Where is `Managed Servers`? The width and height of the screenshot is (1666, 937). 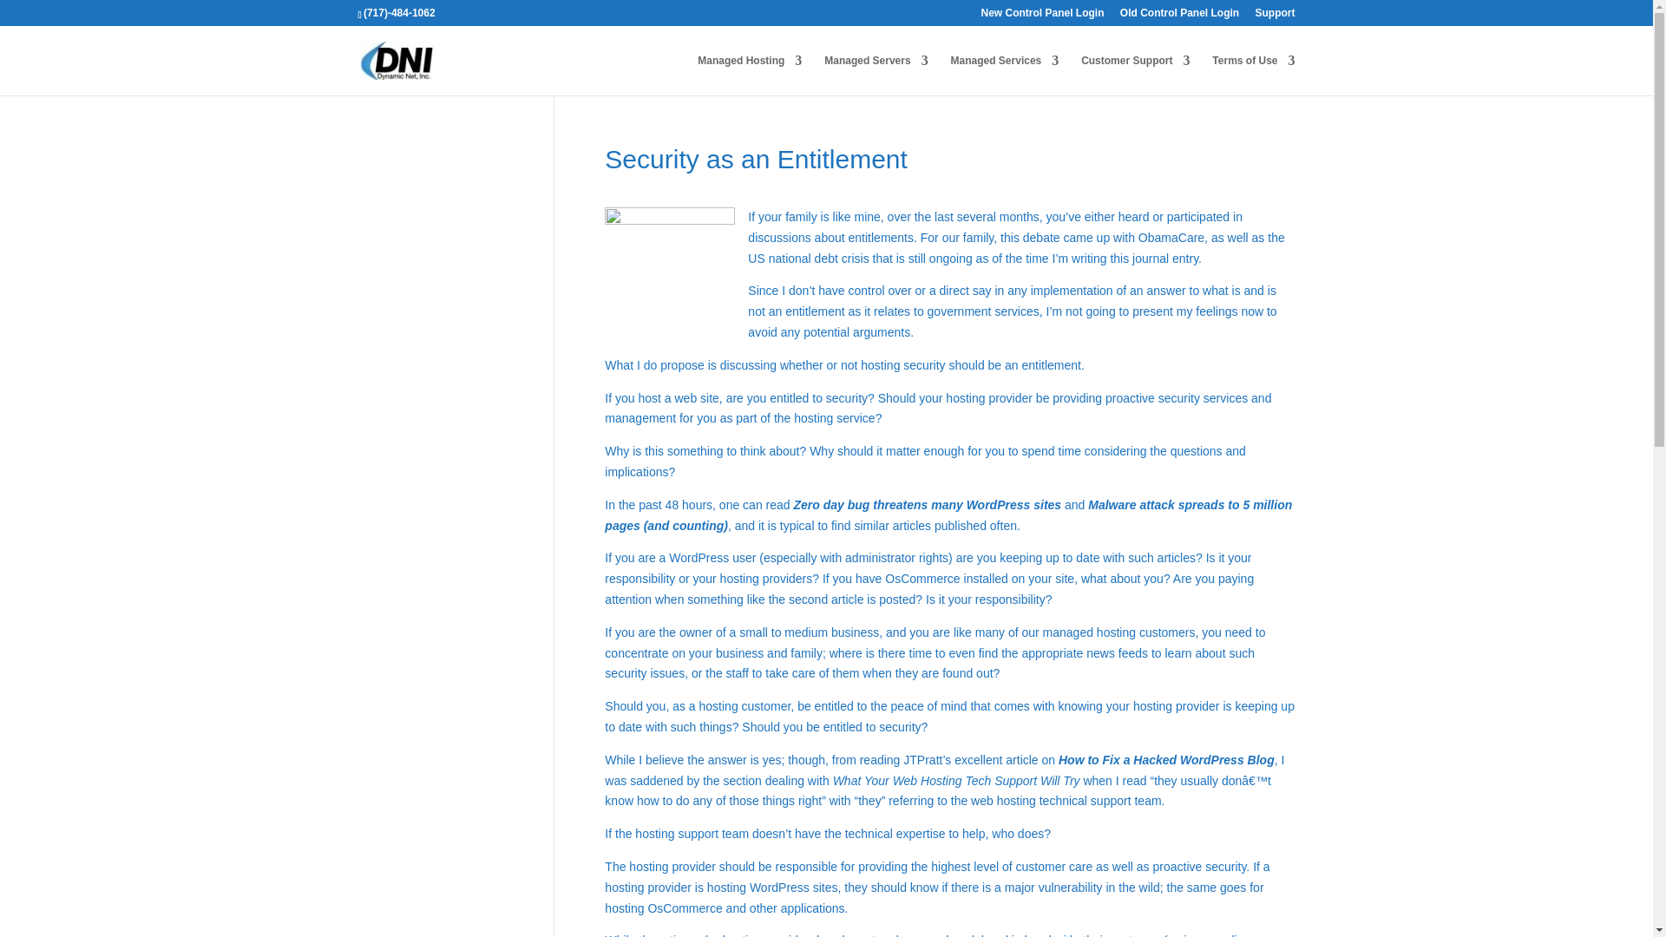
Managed Servers is located at coordinates (876, 75).